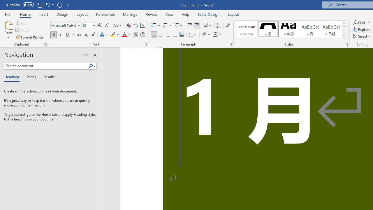 This screenshot has height=210, width=373. I want to click on Repeat Increase Indent, so click(59, 5).